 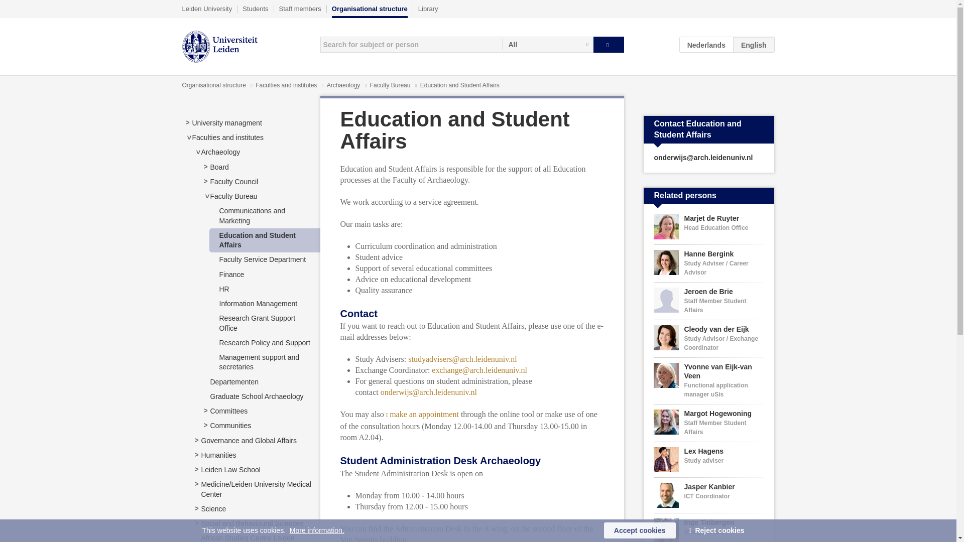 I want to click on Leiden University, so click(x=207, y=9).